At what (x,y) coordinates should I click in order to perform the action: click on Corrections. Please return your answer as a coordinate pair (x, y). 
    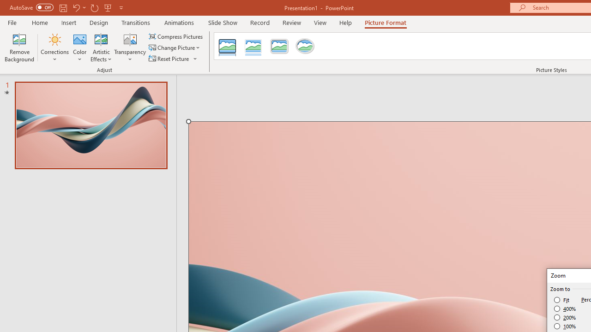
    Looking at the image, I should click on (54, 47).